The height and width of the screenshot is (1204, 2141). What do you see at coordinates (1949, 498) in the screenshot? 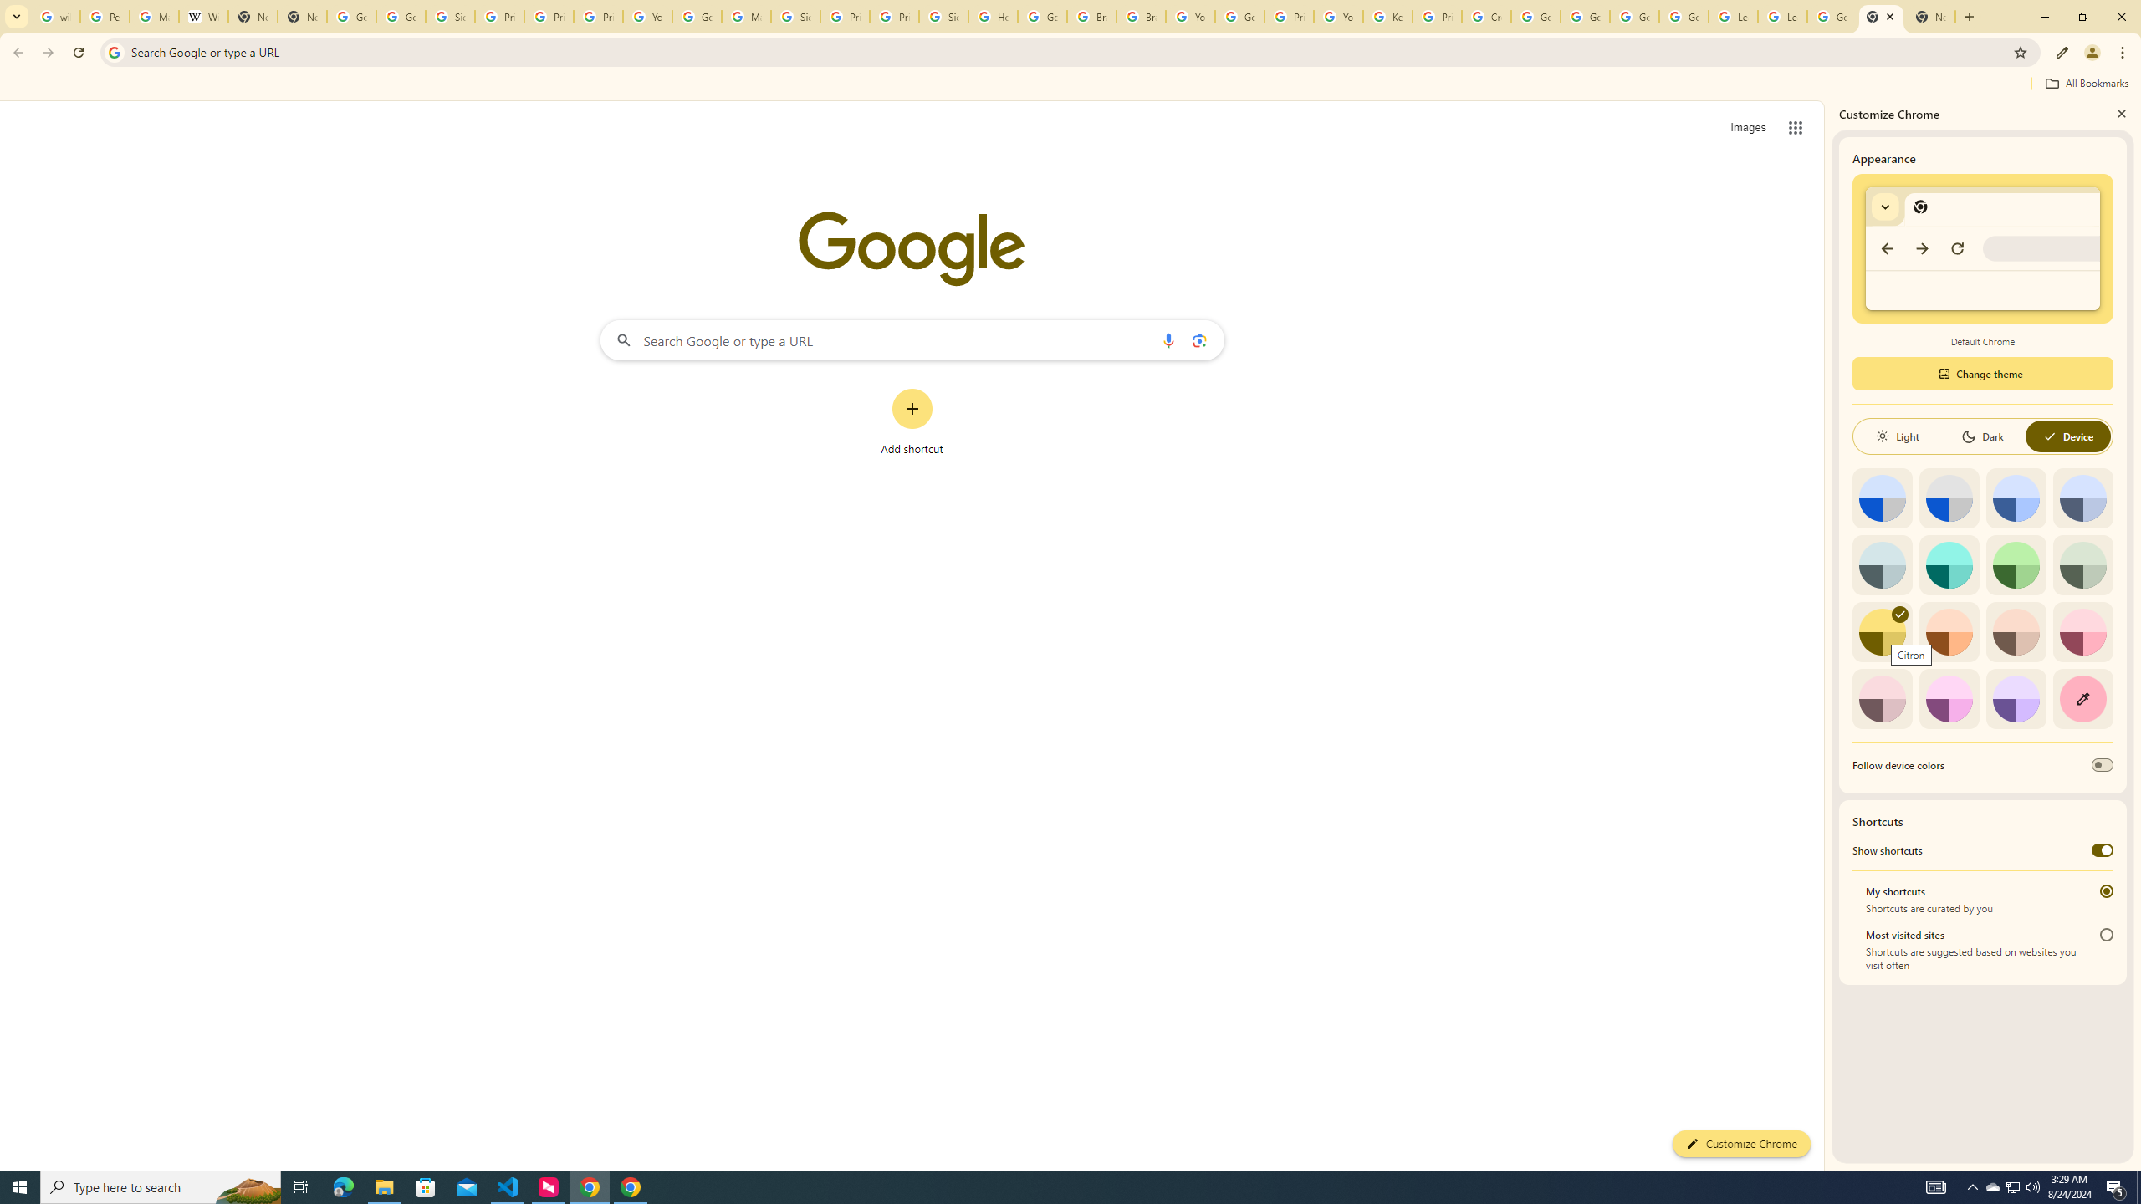
I see `Grey default color` at bounding box center [1949, 498].